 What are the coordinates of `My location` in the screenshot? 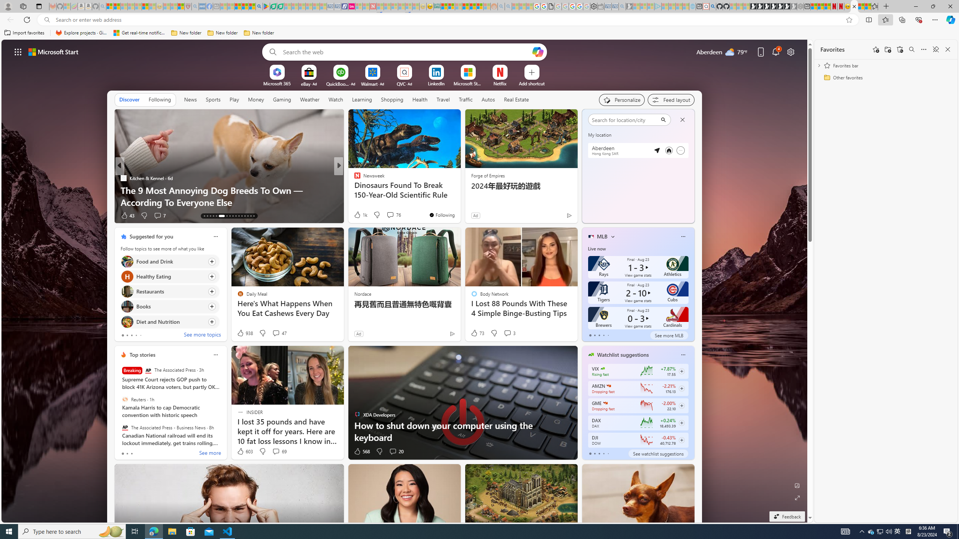 It's located at (615, 118).